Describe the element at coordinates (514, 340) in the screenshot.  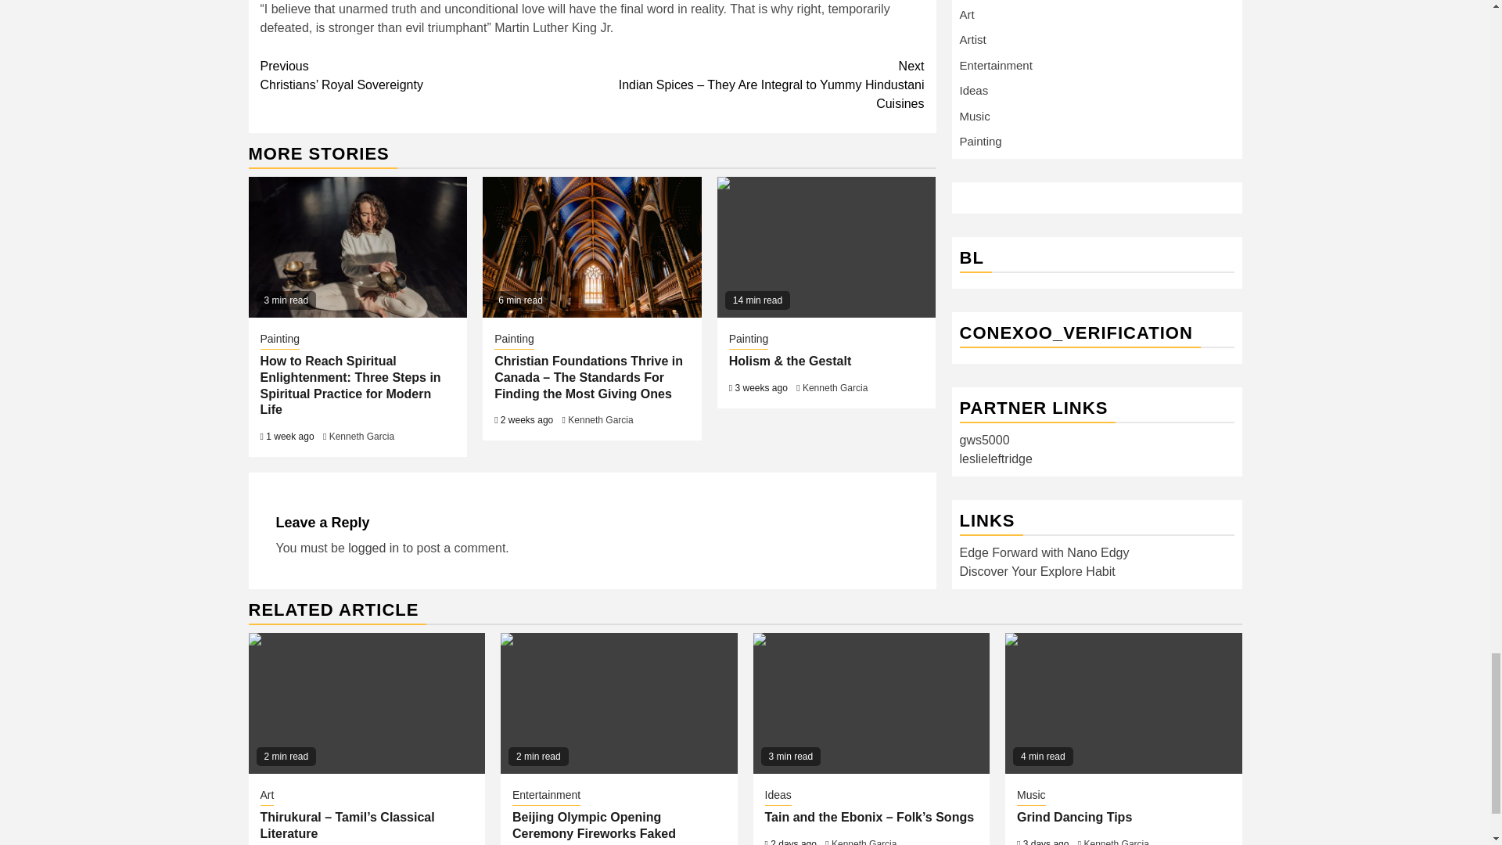
I see `Painting` at that location.